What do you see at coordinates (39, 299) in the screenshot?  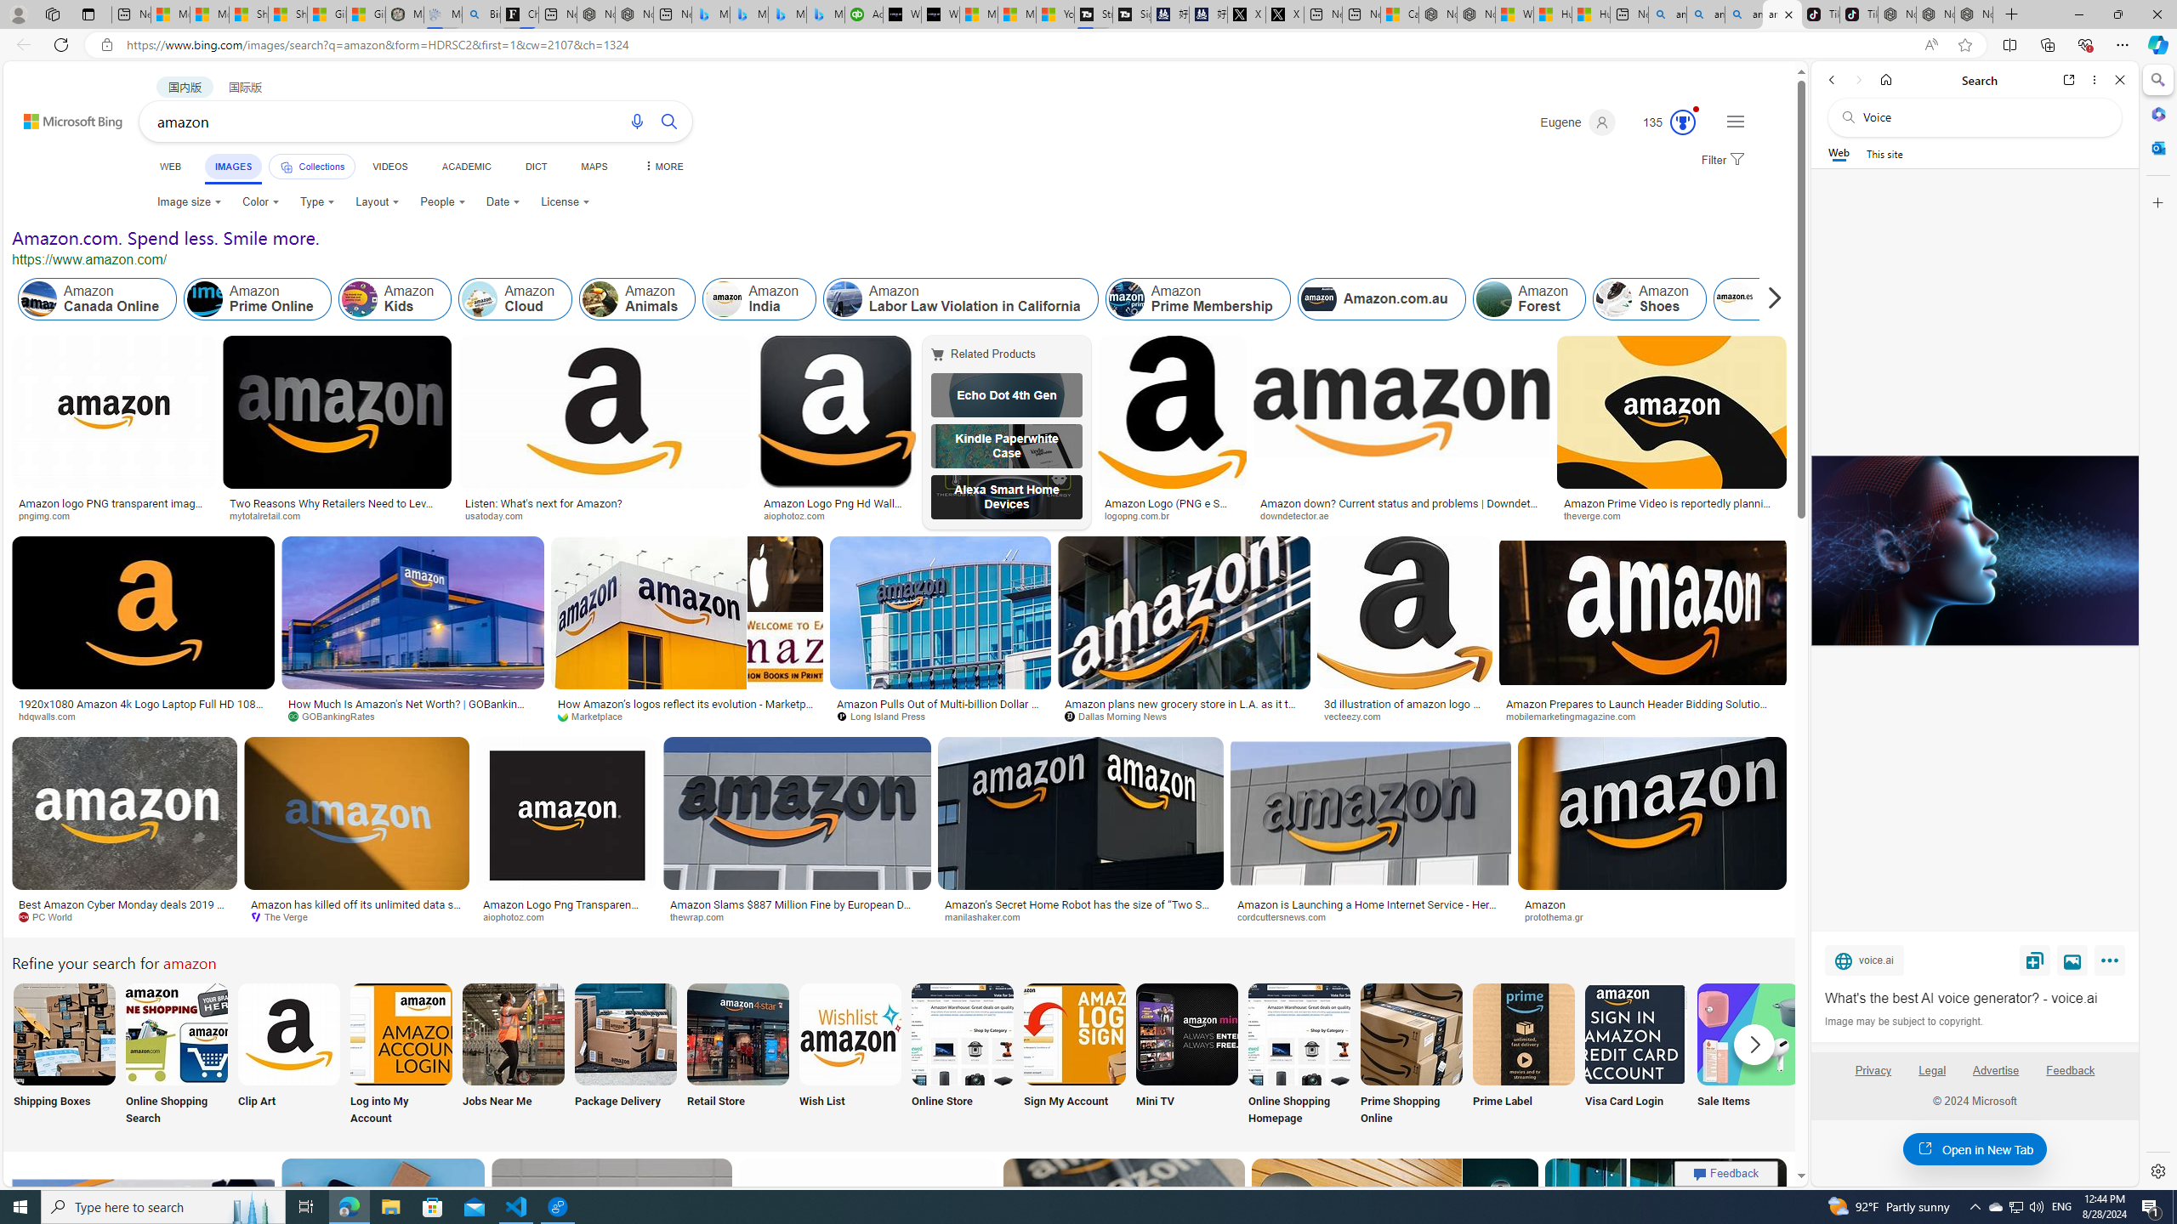 I see `Amazon Canada Online` at bounding box center [39, 299].